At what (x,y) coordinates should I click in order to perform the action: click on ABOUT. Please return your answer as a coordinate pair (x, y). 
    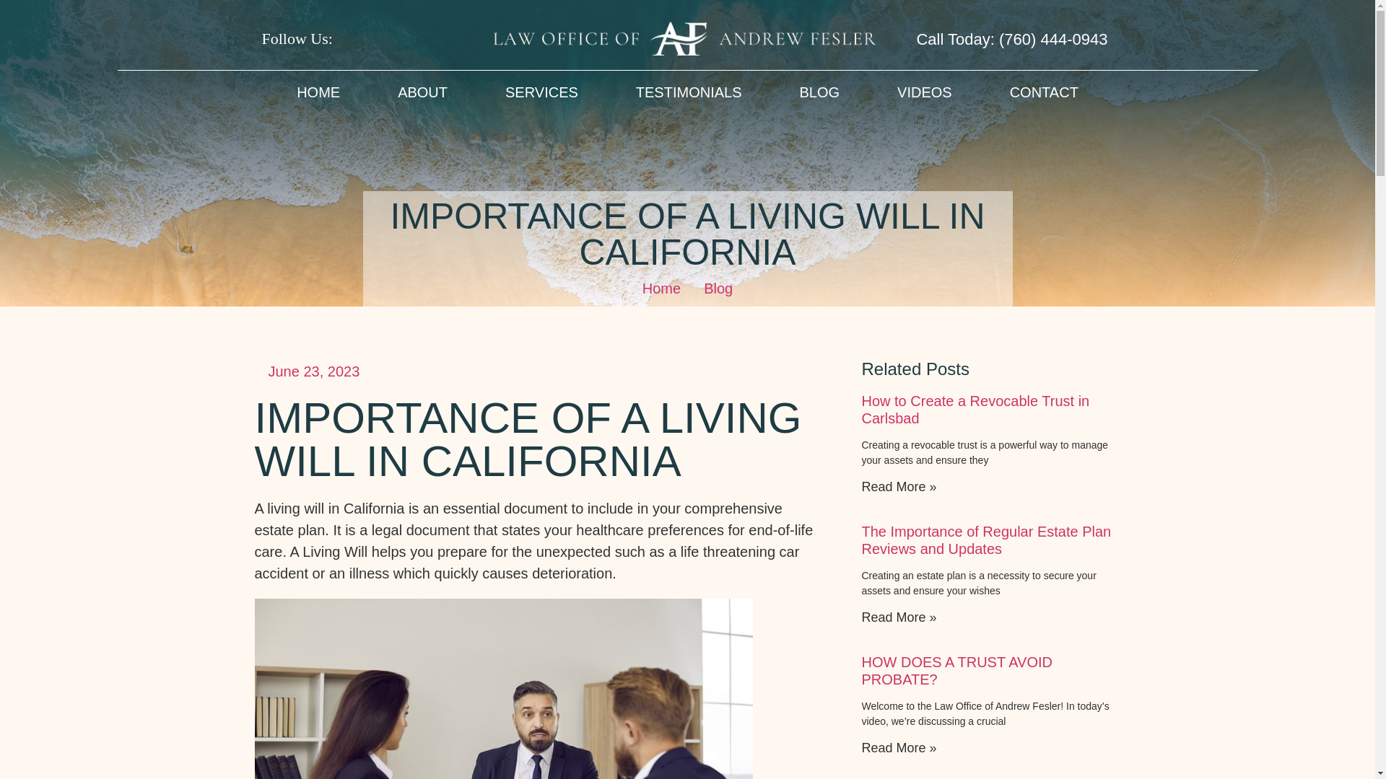
    Looking at the image, I should click on (422, 92).